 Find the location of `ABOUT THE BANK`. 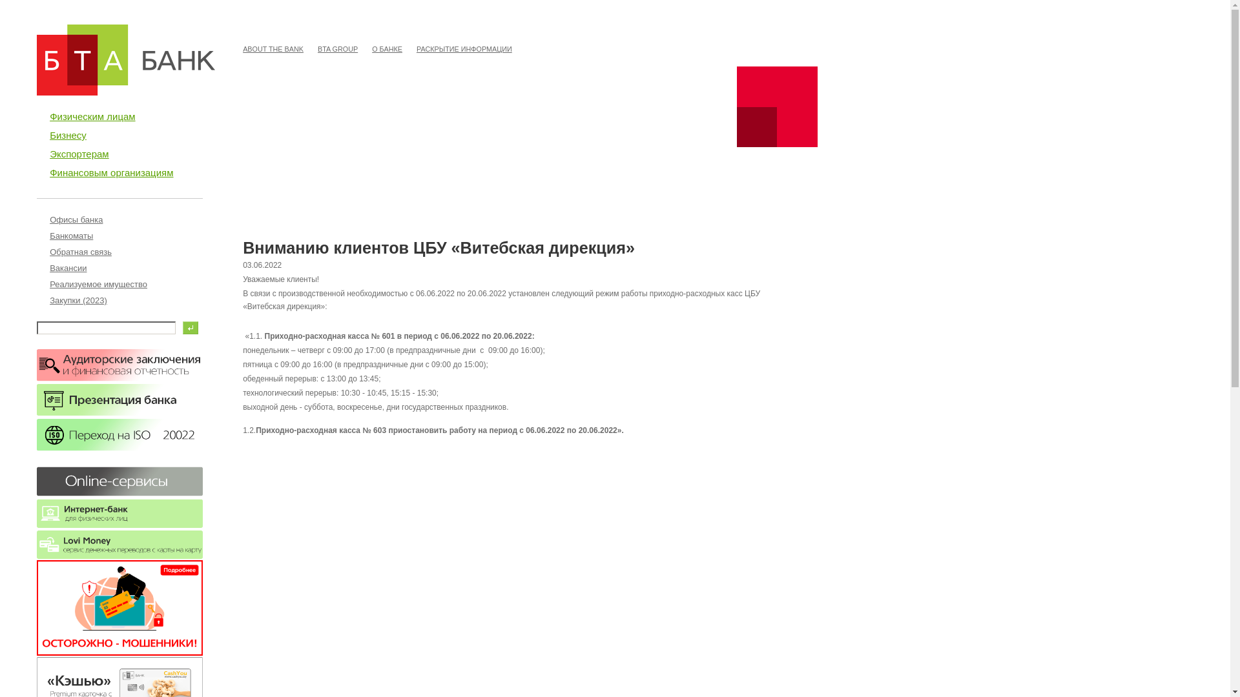

ABOUT THE BANK is located at coordinates (273, 49).